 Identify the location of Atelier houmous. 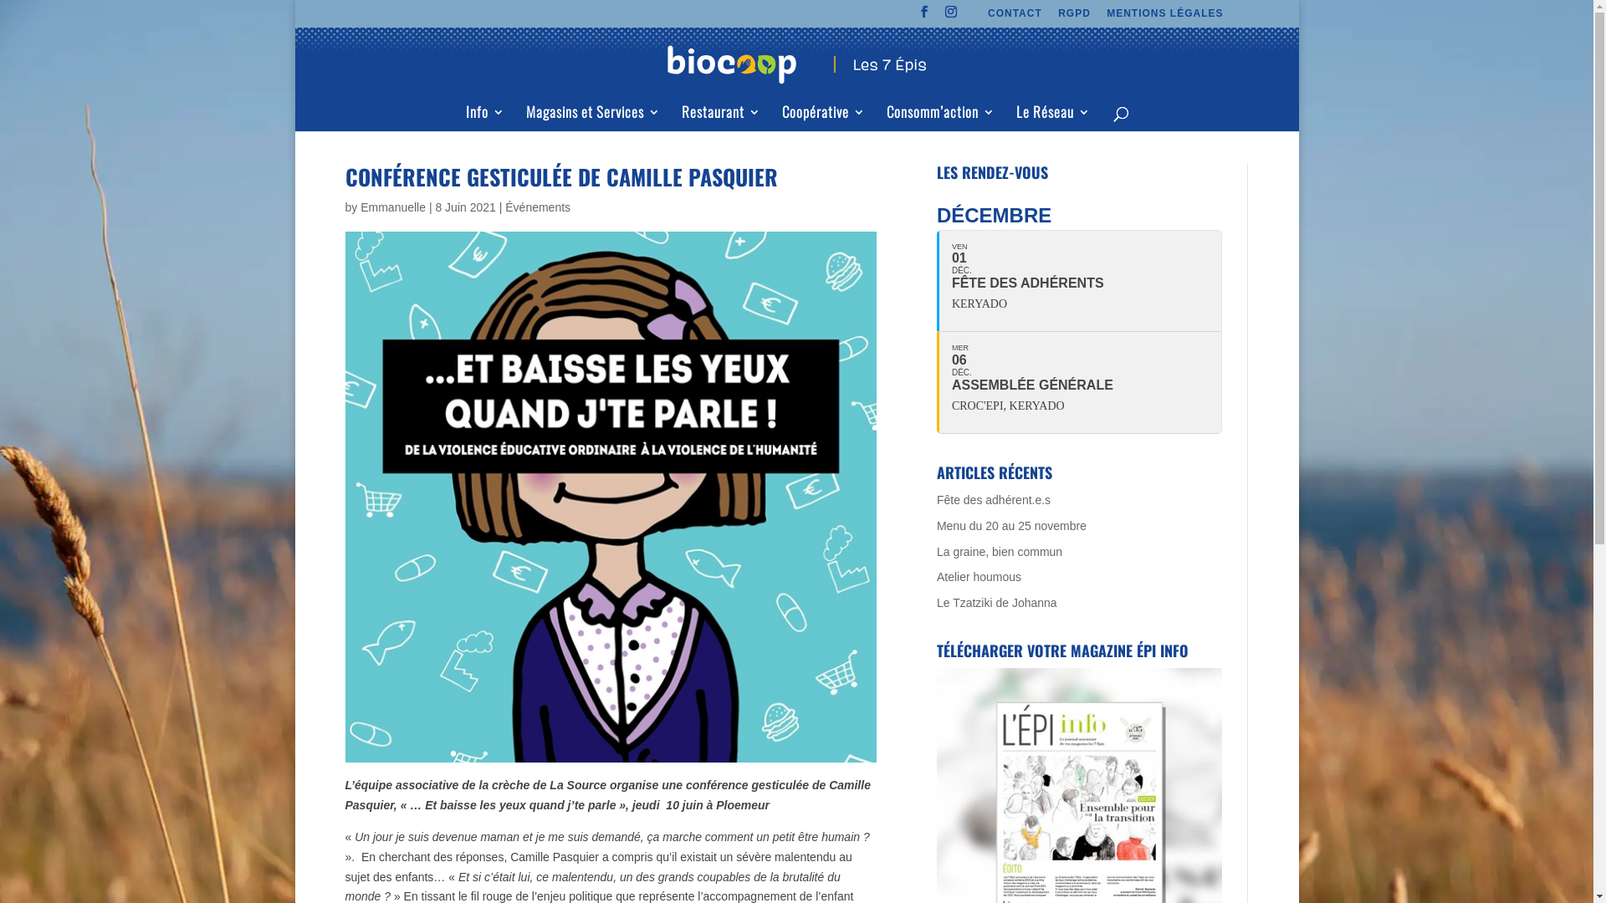
(979, 577).